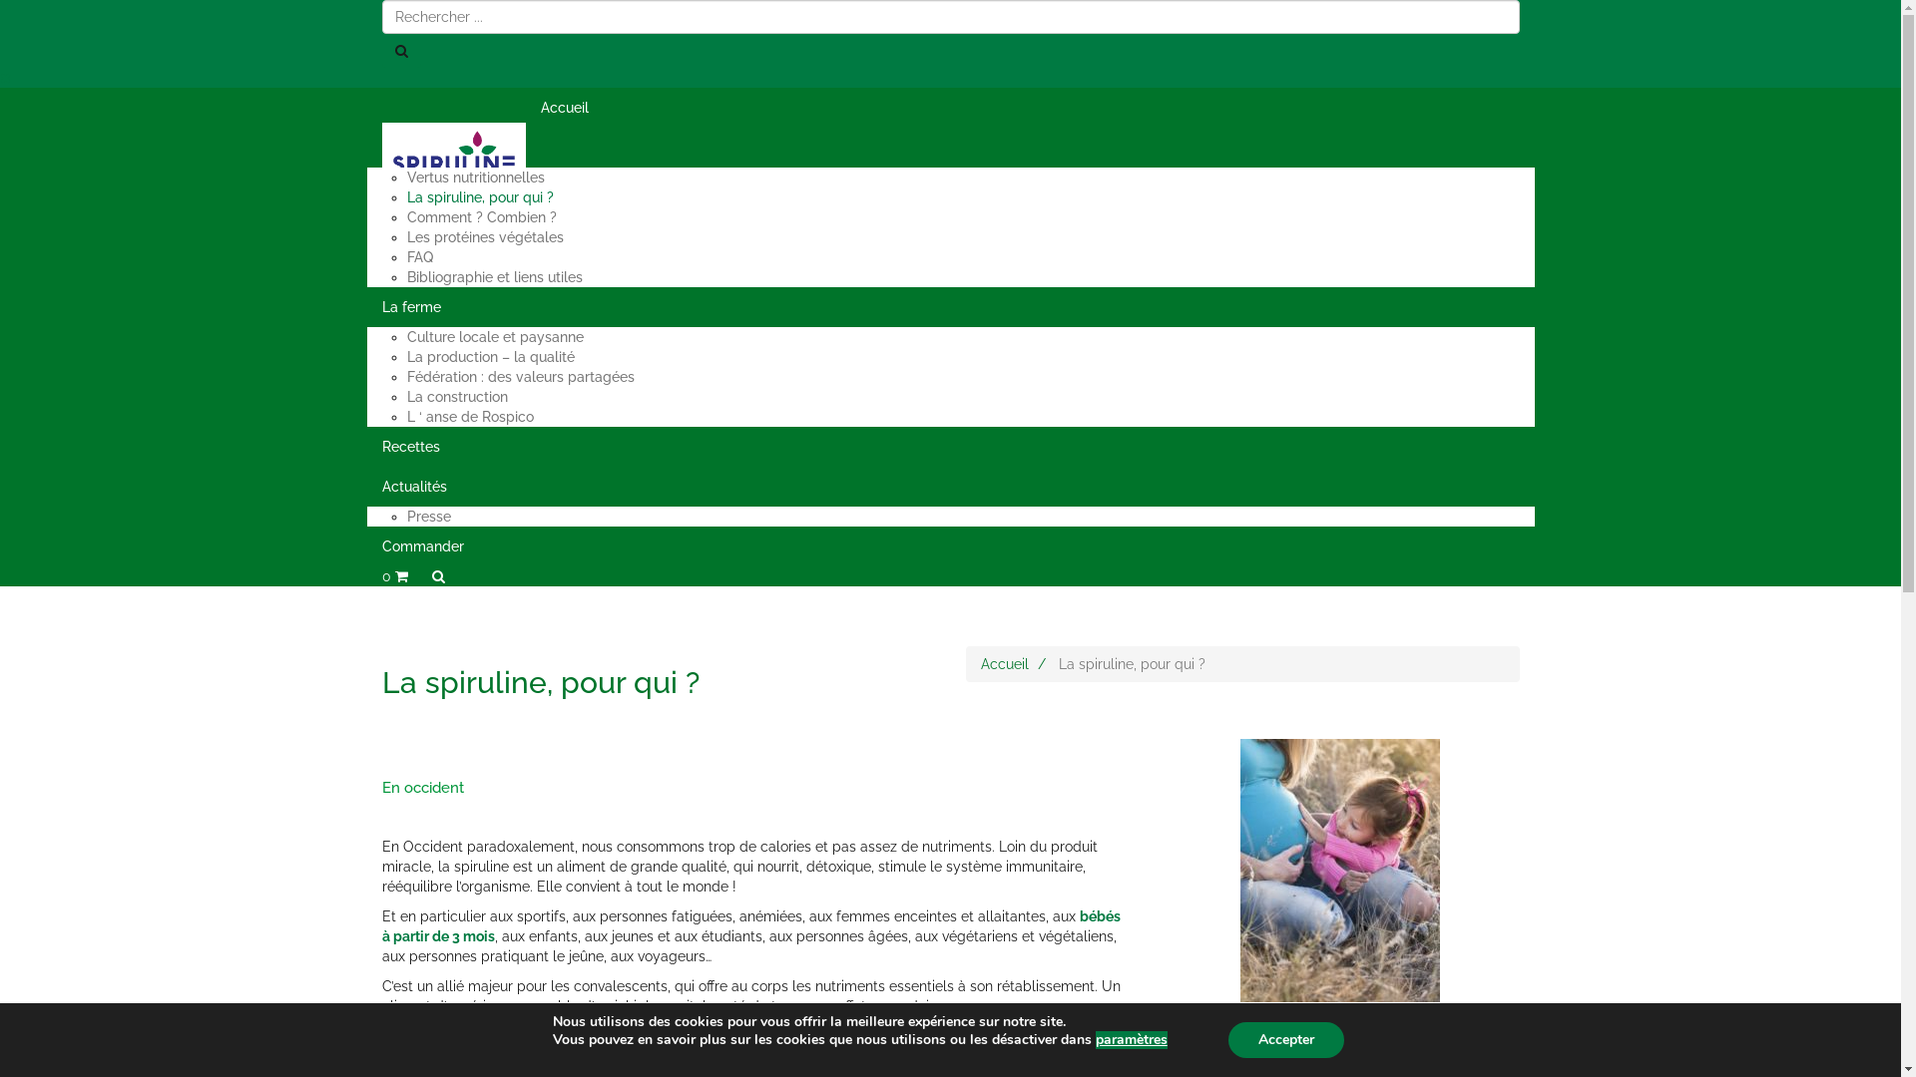 This screenshot has width=1916, height=1077. What do you see at coordinates (951, 307) in the screenshot?
I see `La ferme` at bounding box center [951, 307].